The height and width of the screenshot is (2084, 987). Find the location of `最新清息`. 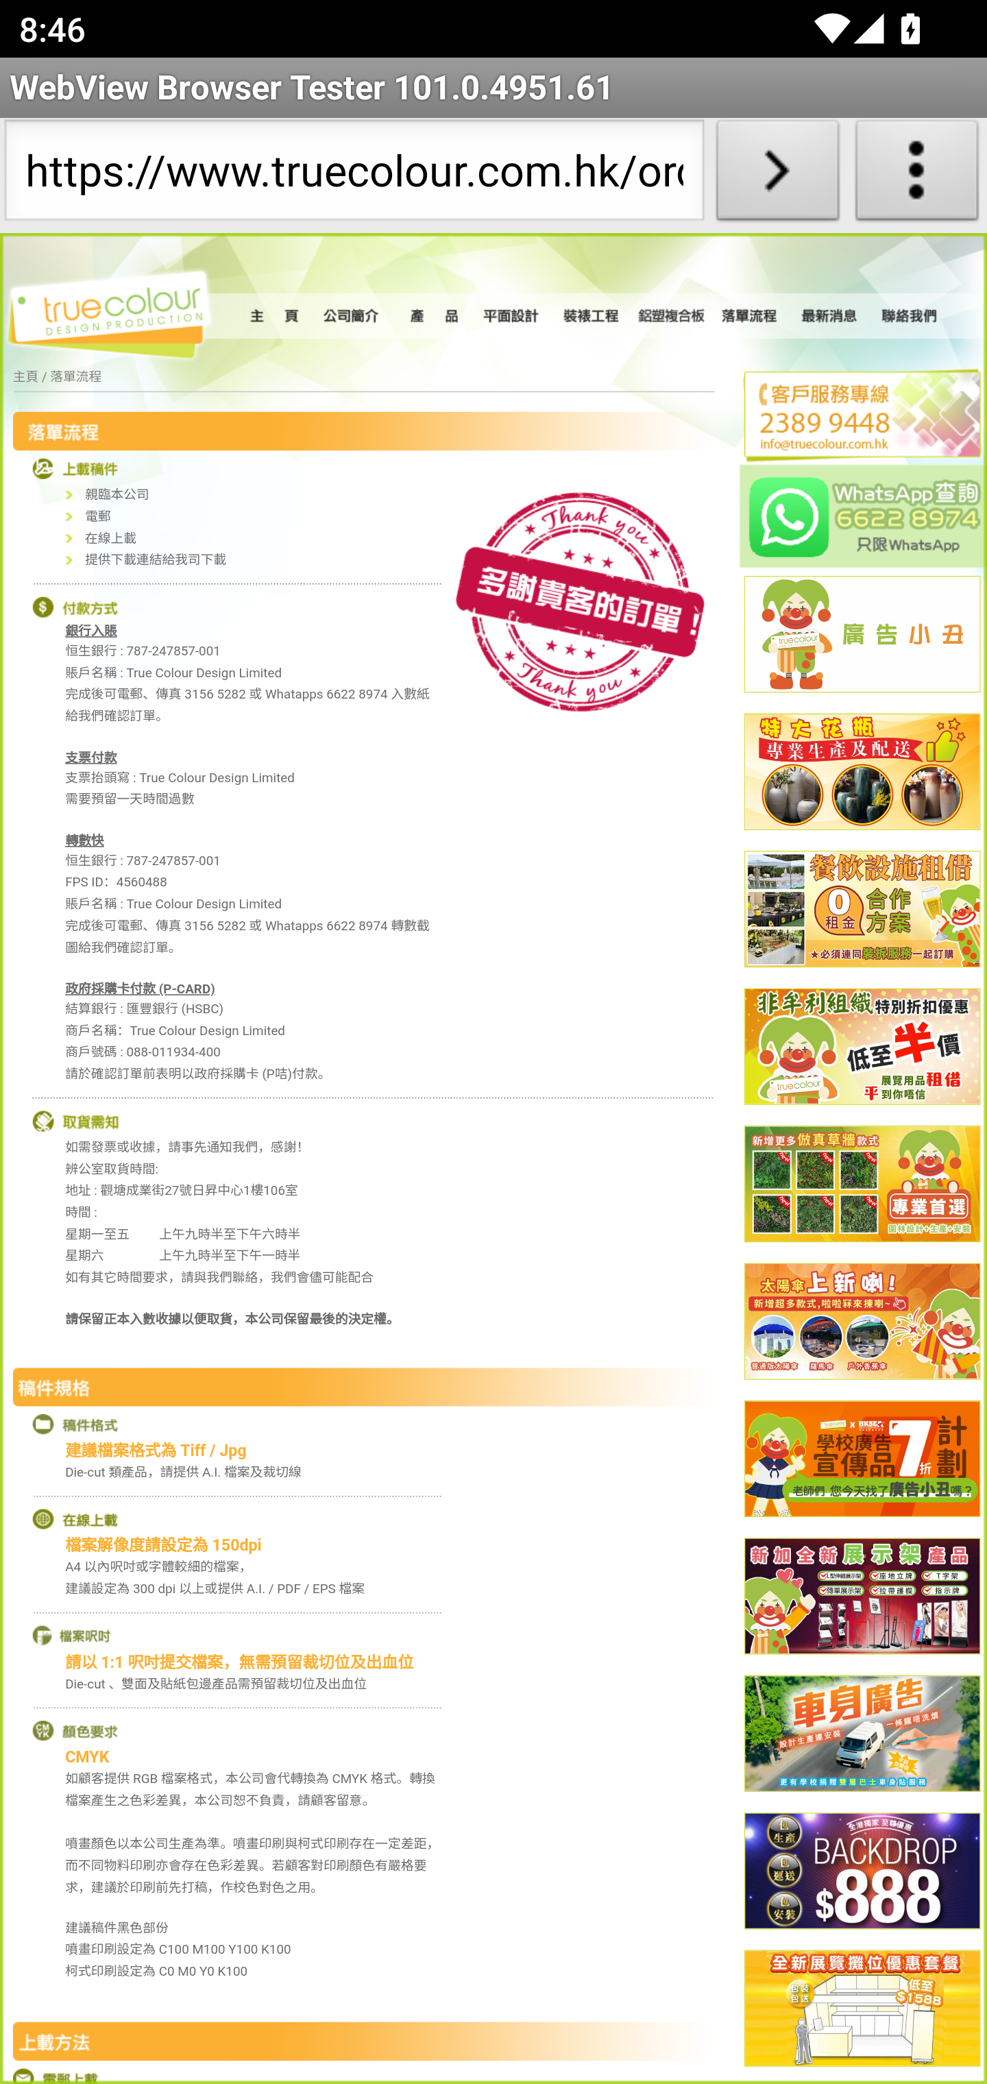

最新清息 is located at coordinates (829, 317).